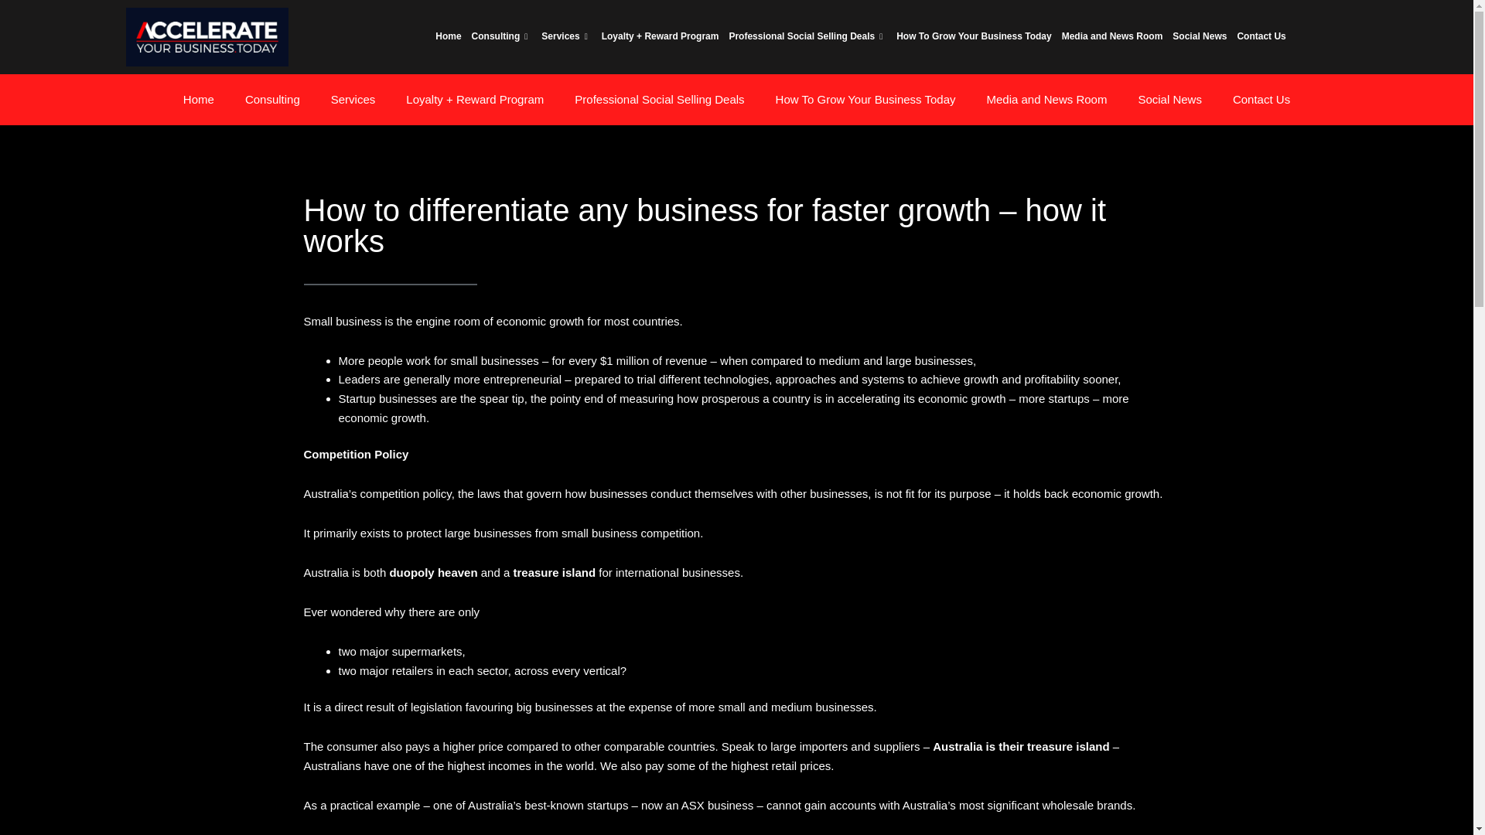 This screenshot has width=1485, height=835. What do you see at coordinates (807, 37) in the screenshot?
I see `Professional Social Selling Deals` at bounding box center [807, 37].